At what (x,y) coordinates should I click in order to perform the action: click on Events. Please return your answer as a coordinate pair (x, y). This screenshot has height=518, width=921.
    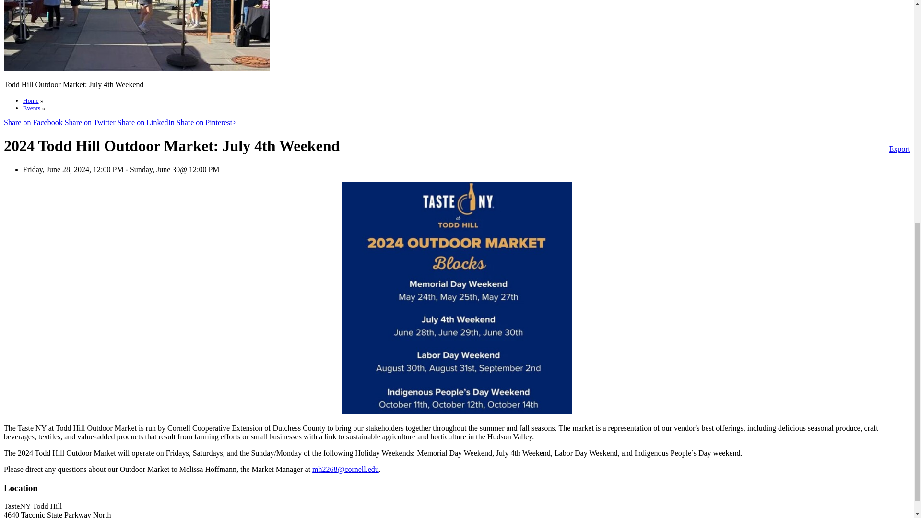
    Looking at the image, I should click on (32, 108).